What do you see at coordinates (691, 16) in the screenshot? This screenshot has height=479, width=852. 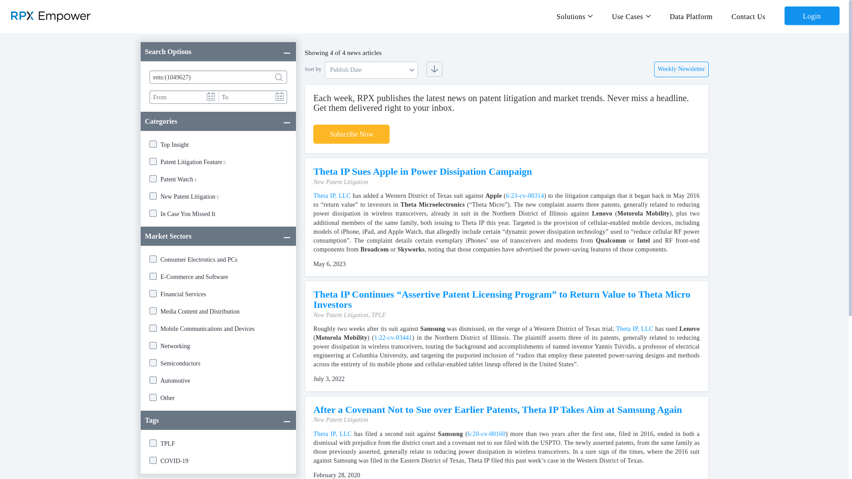 I see `Data Platform` at bounding box center [691, 16].